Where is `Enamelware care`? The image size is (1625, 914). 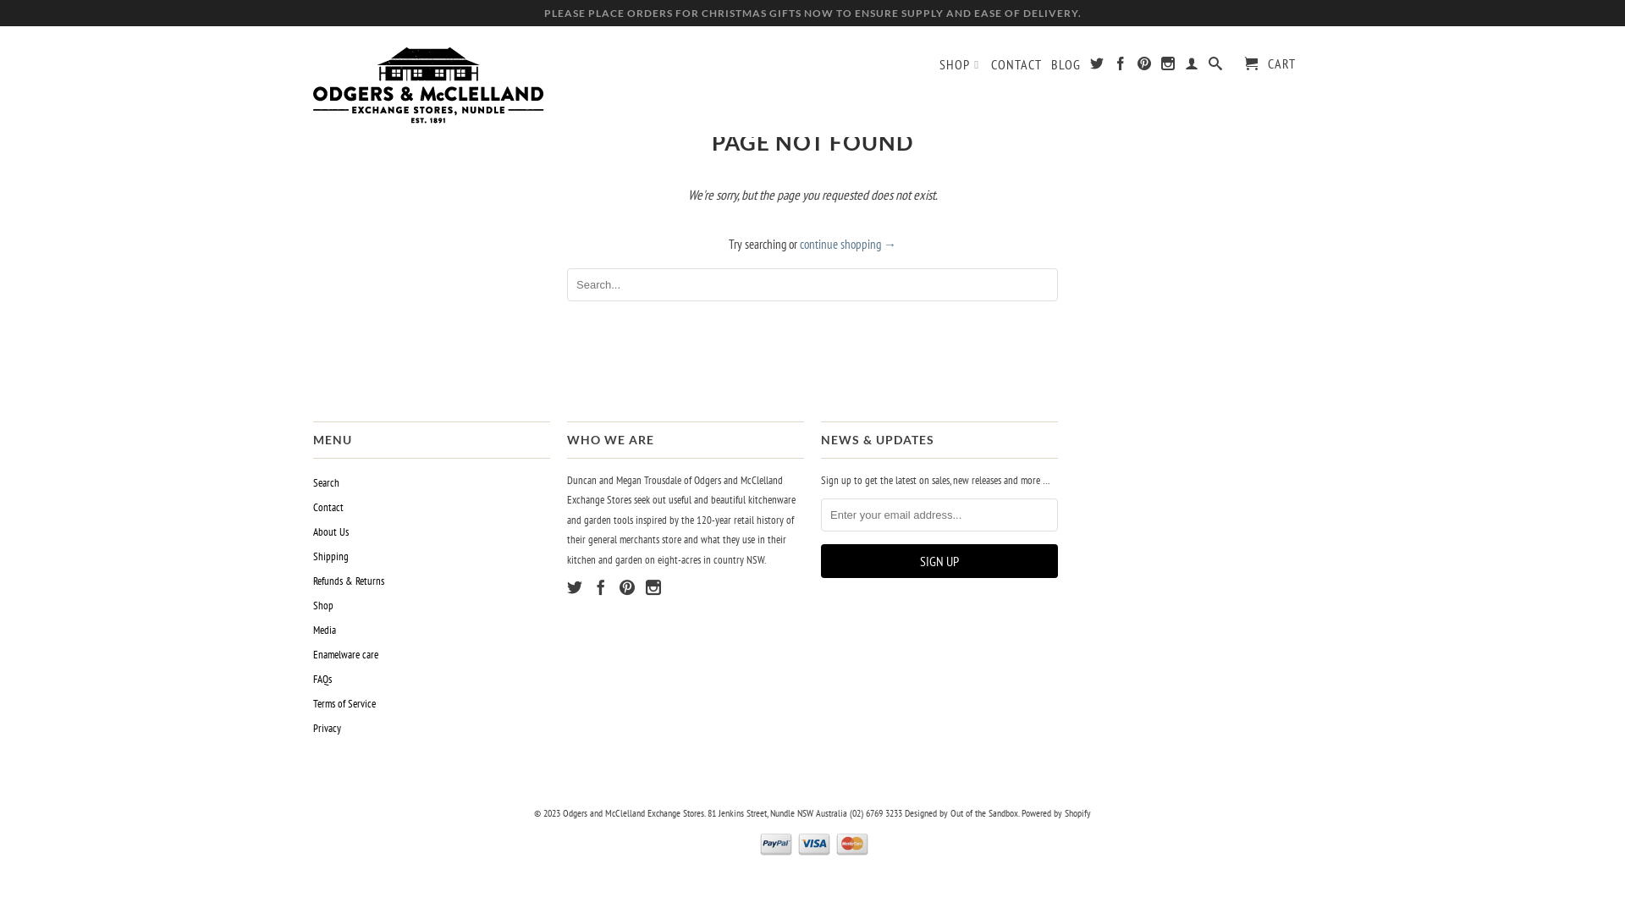
Enamelware care is located at coordinates (345, 655).